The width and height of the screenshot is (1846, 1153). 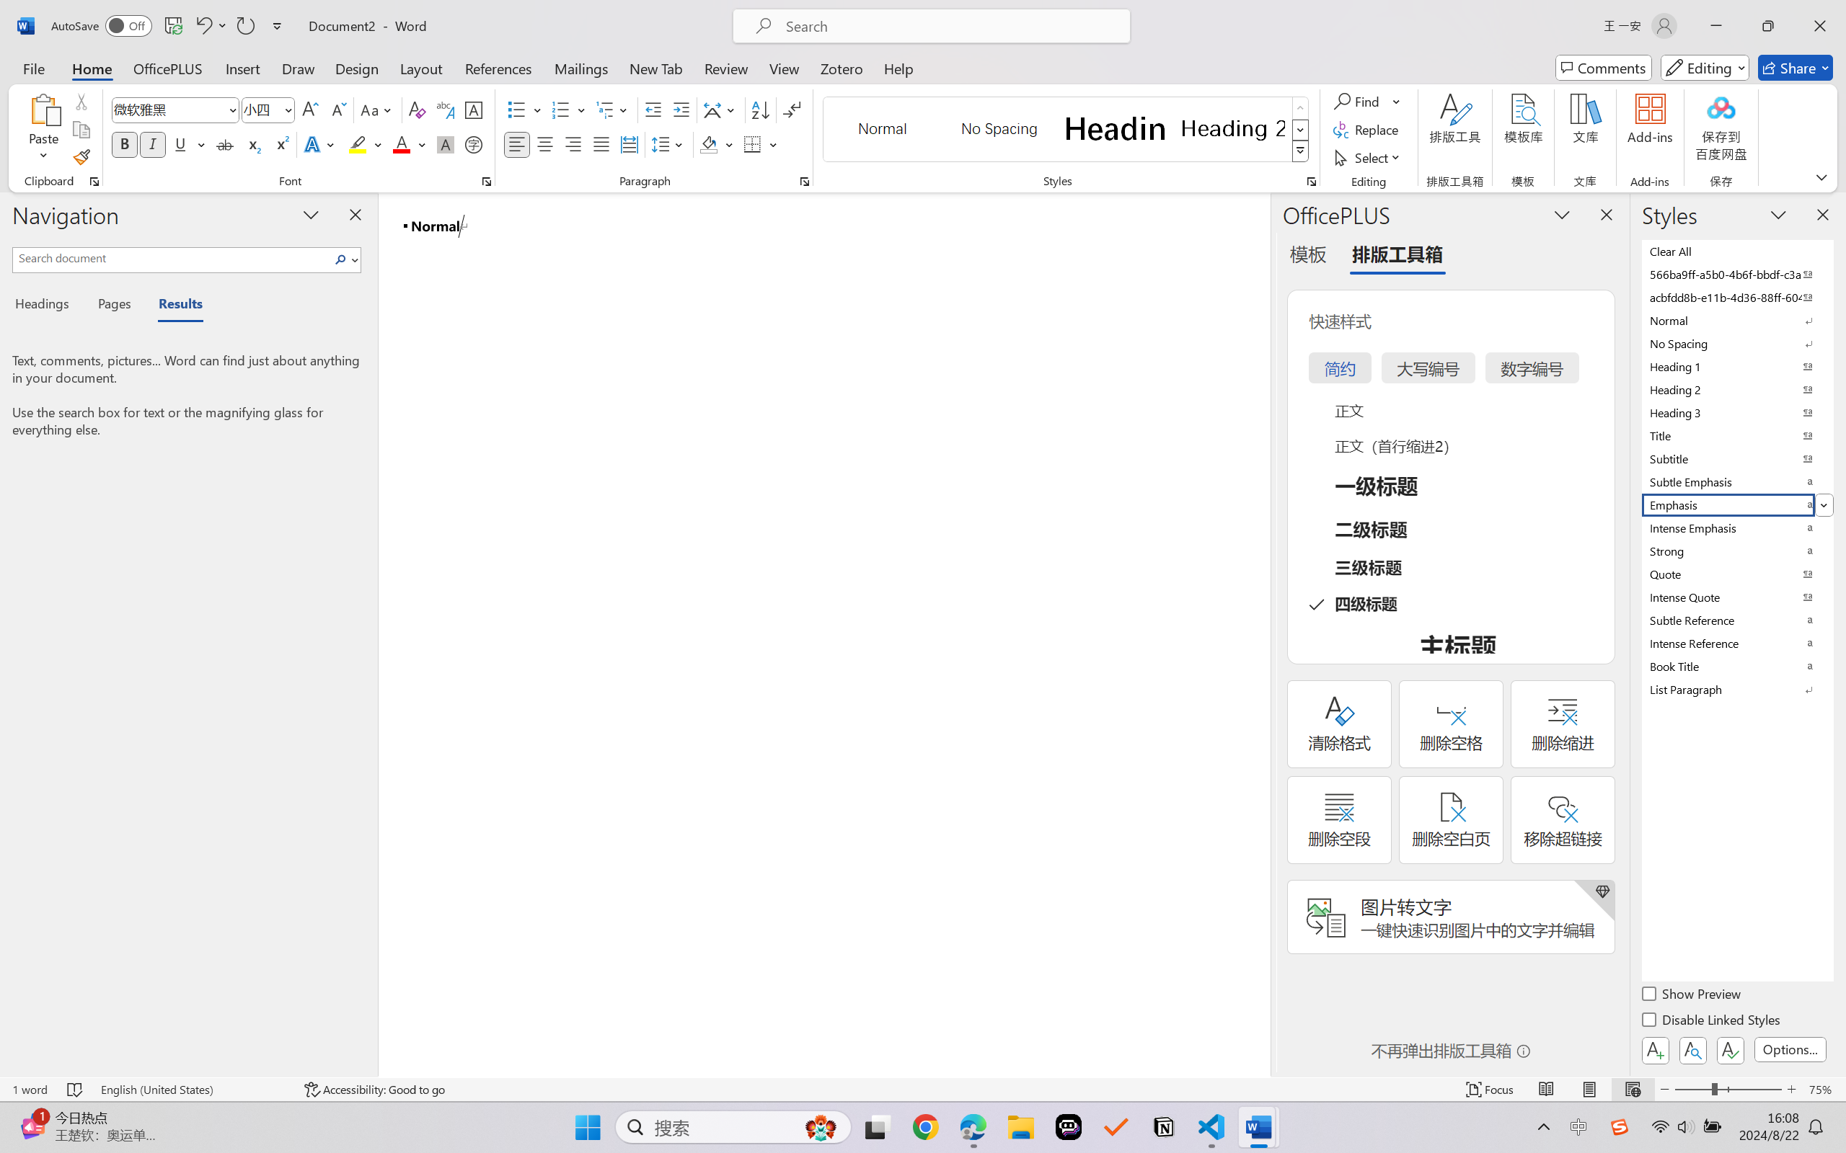 What do you see at coordinates (681, 110) in the screenshot?
I see `Increase Indent` at bounding box center [681, 110].